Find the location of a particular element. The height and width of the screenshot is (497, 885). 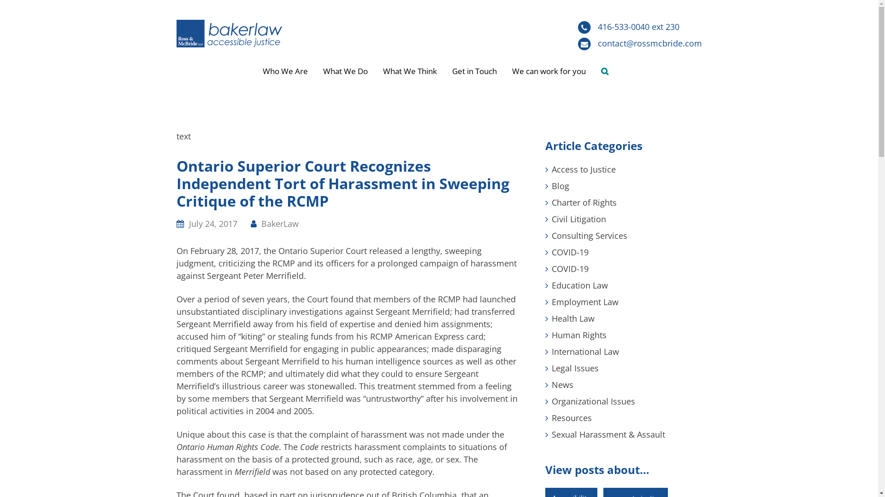

International Law is located at coordinates (585, 352).